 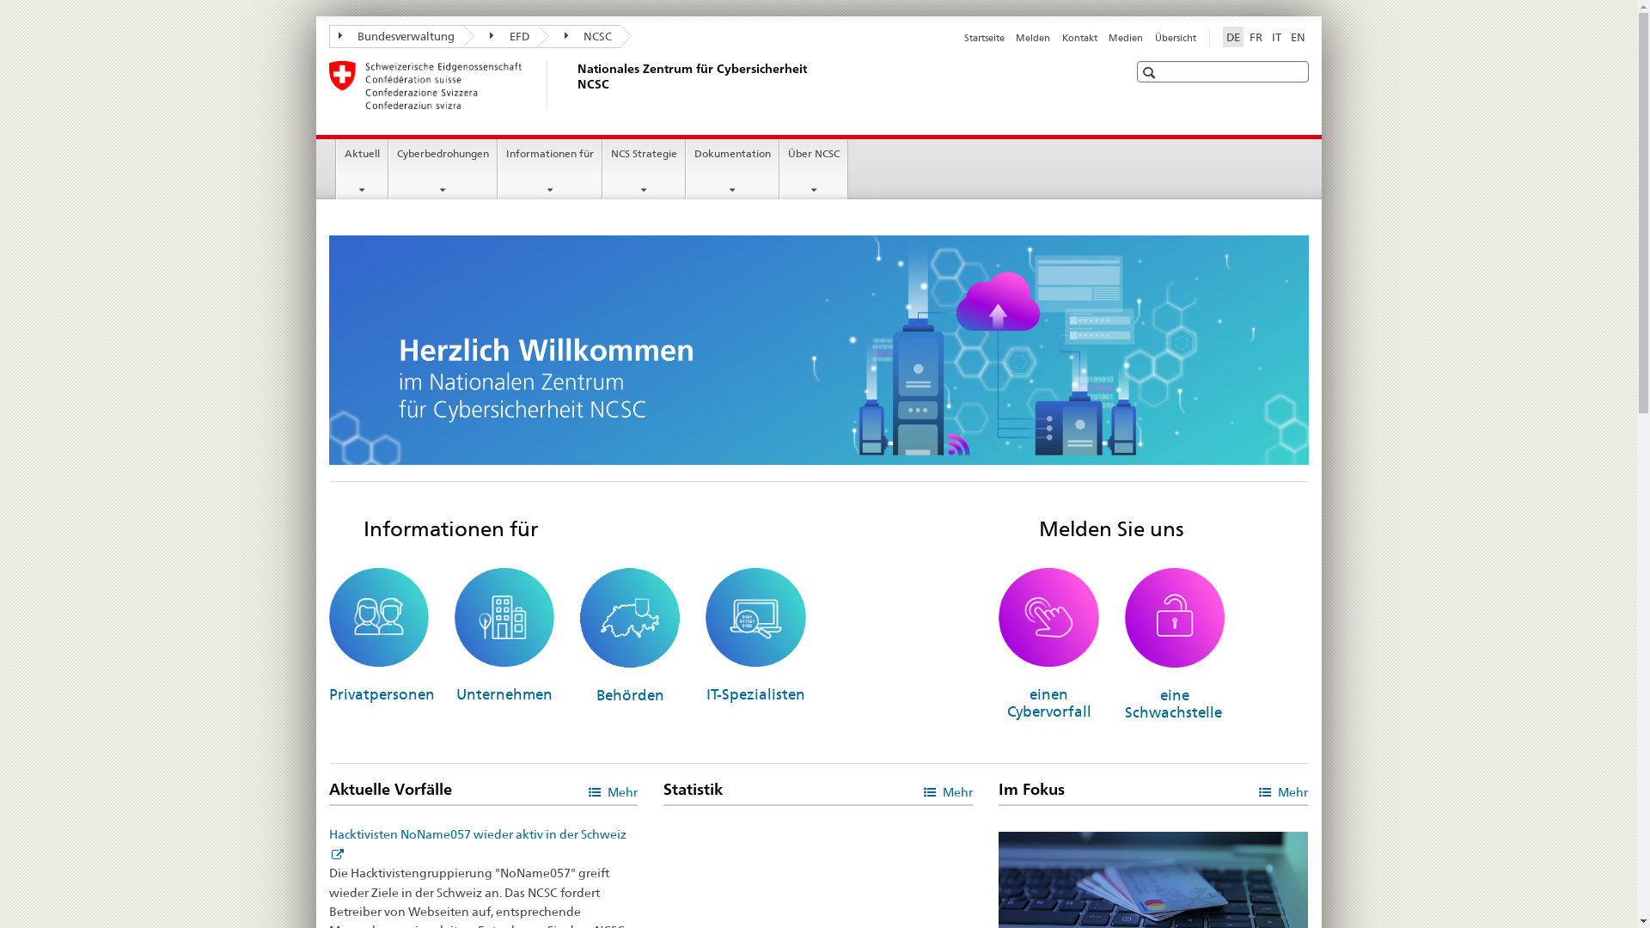 I want to click on IT, so click(x=1277, y=37).